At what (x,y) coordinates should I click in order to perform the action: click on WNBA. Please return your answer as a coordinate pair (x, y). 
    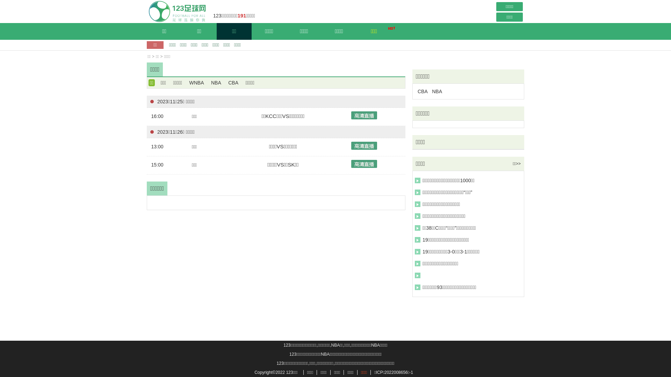
    Looking at the image, I should click on (197, 83).